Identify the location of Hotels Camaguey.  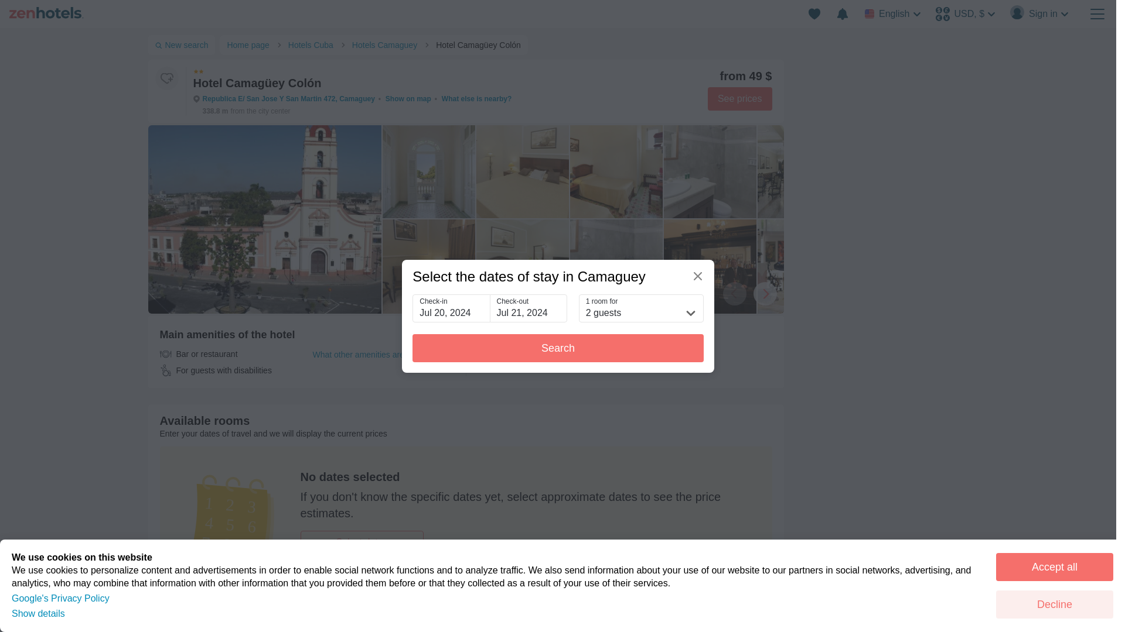
(387, 44).